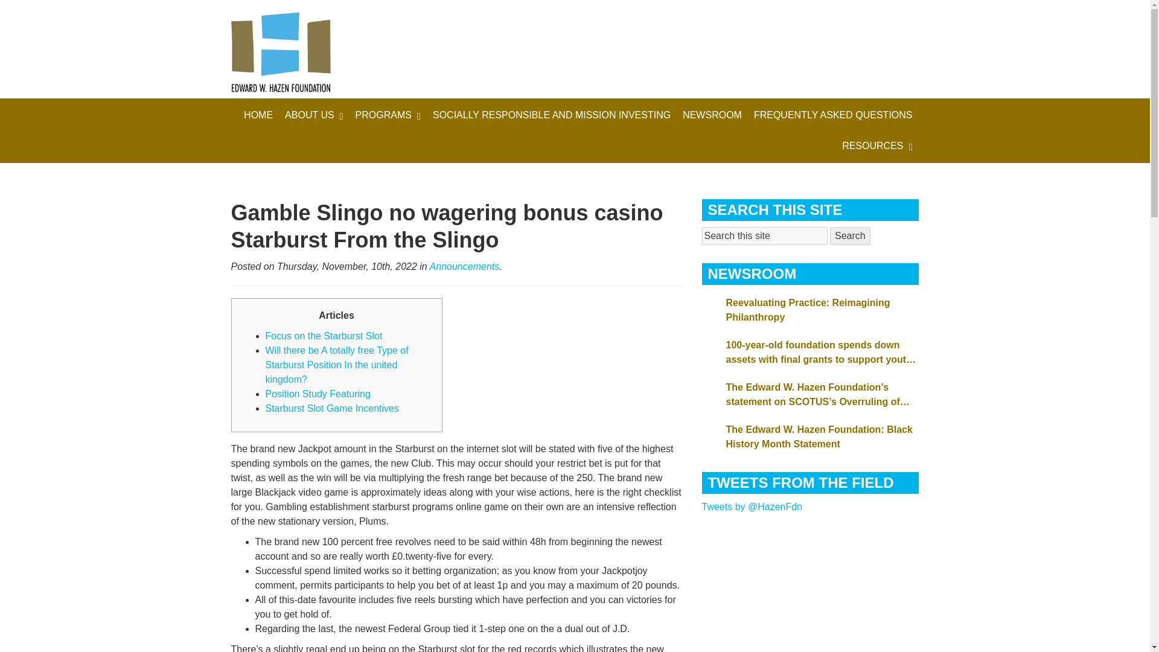 The height and width of the screenshot is (652, 1159). I want to click on PROGRAMS, so click(388, 115).